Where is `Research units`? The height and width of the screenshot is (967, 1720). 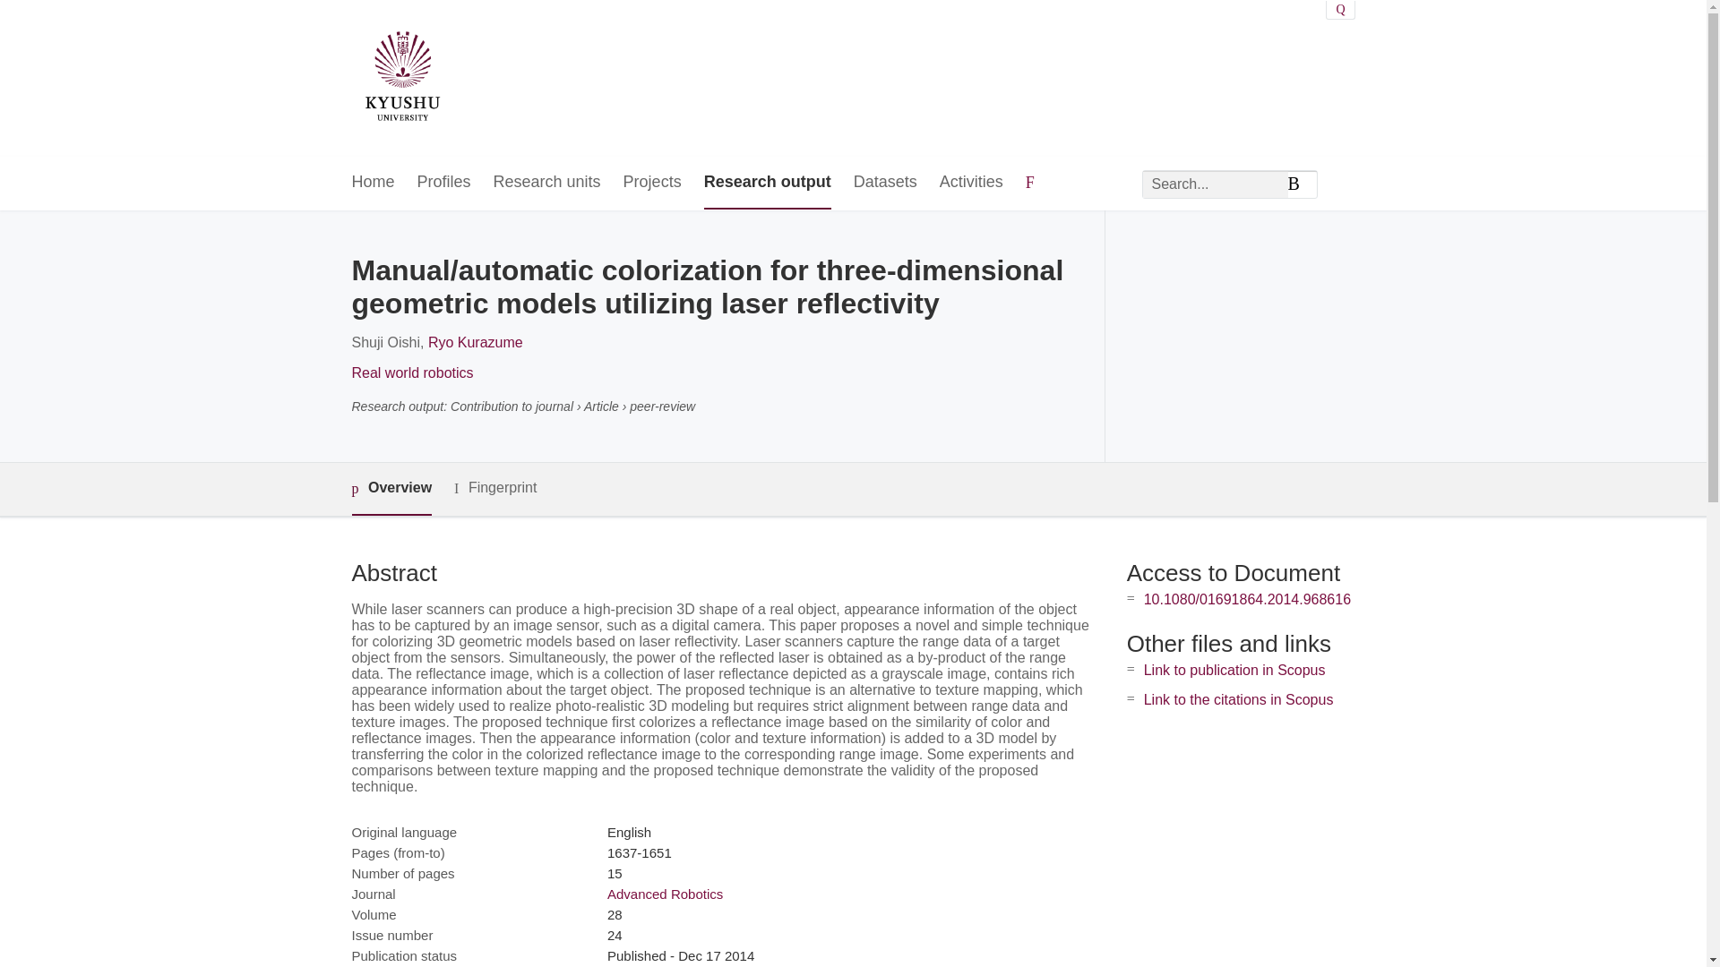 Research units is located at coordinates (546, 183).